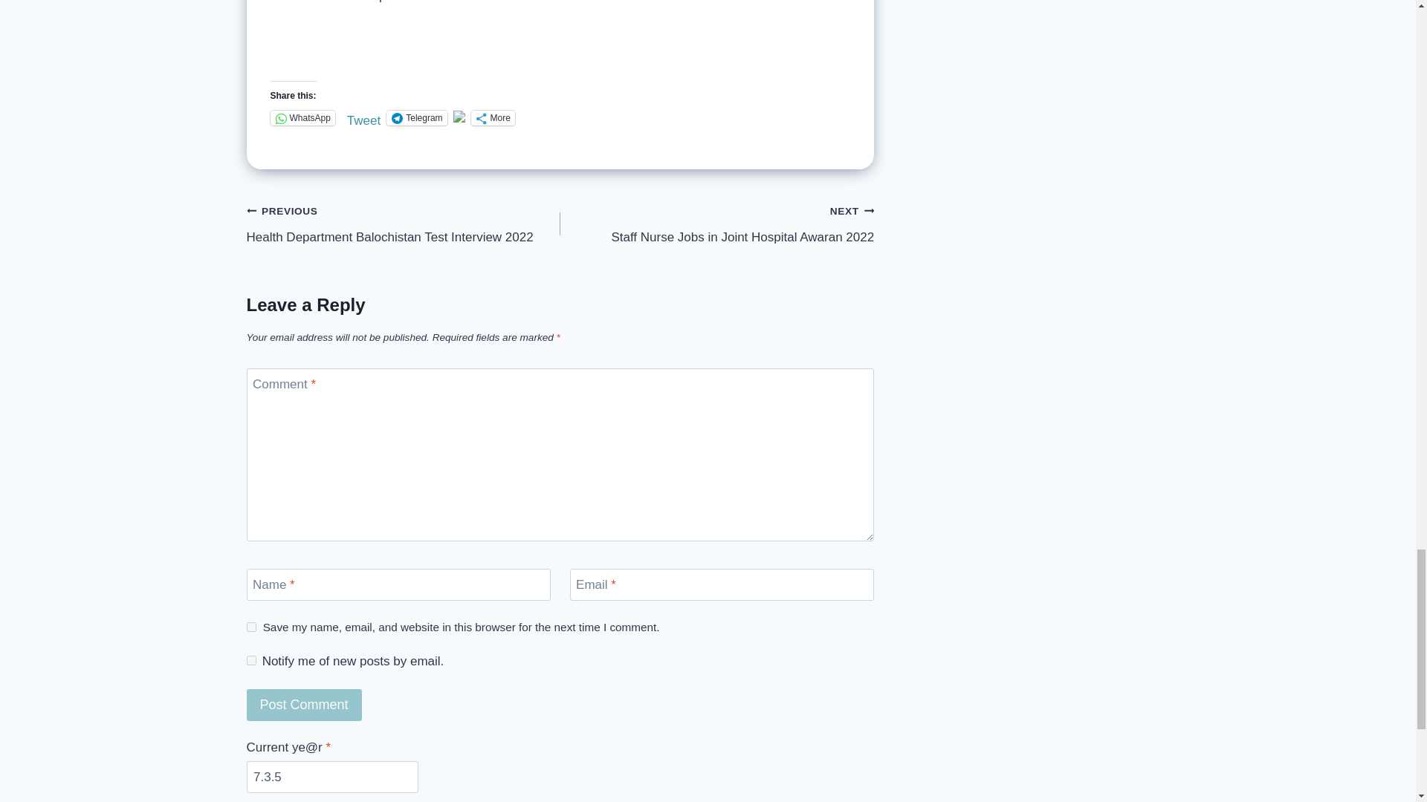 Image resolution: width=1427 pixels, height=802 pixels. What do you see at coordinates (303, 117) in the screenshot?
I see `Click to share on WhatsApp` at bounding box center [303, 117].